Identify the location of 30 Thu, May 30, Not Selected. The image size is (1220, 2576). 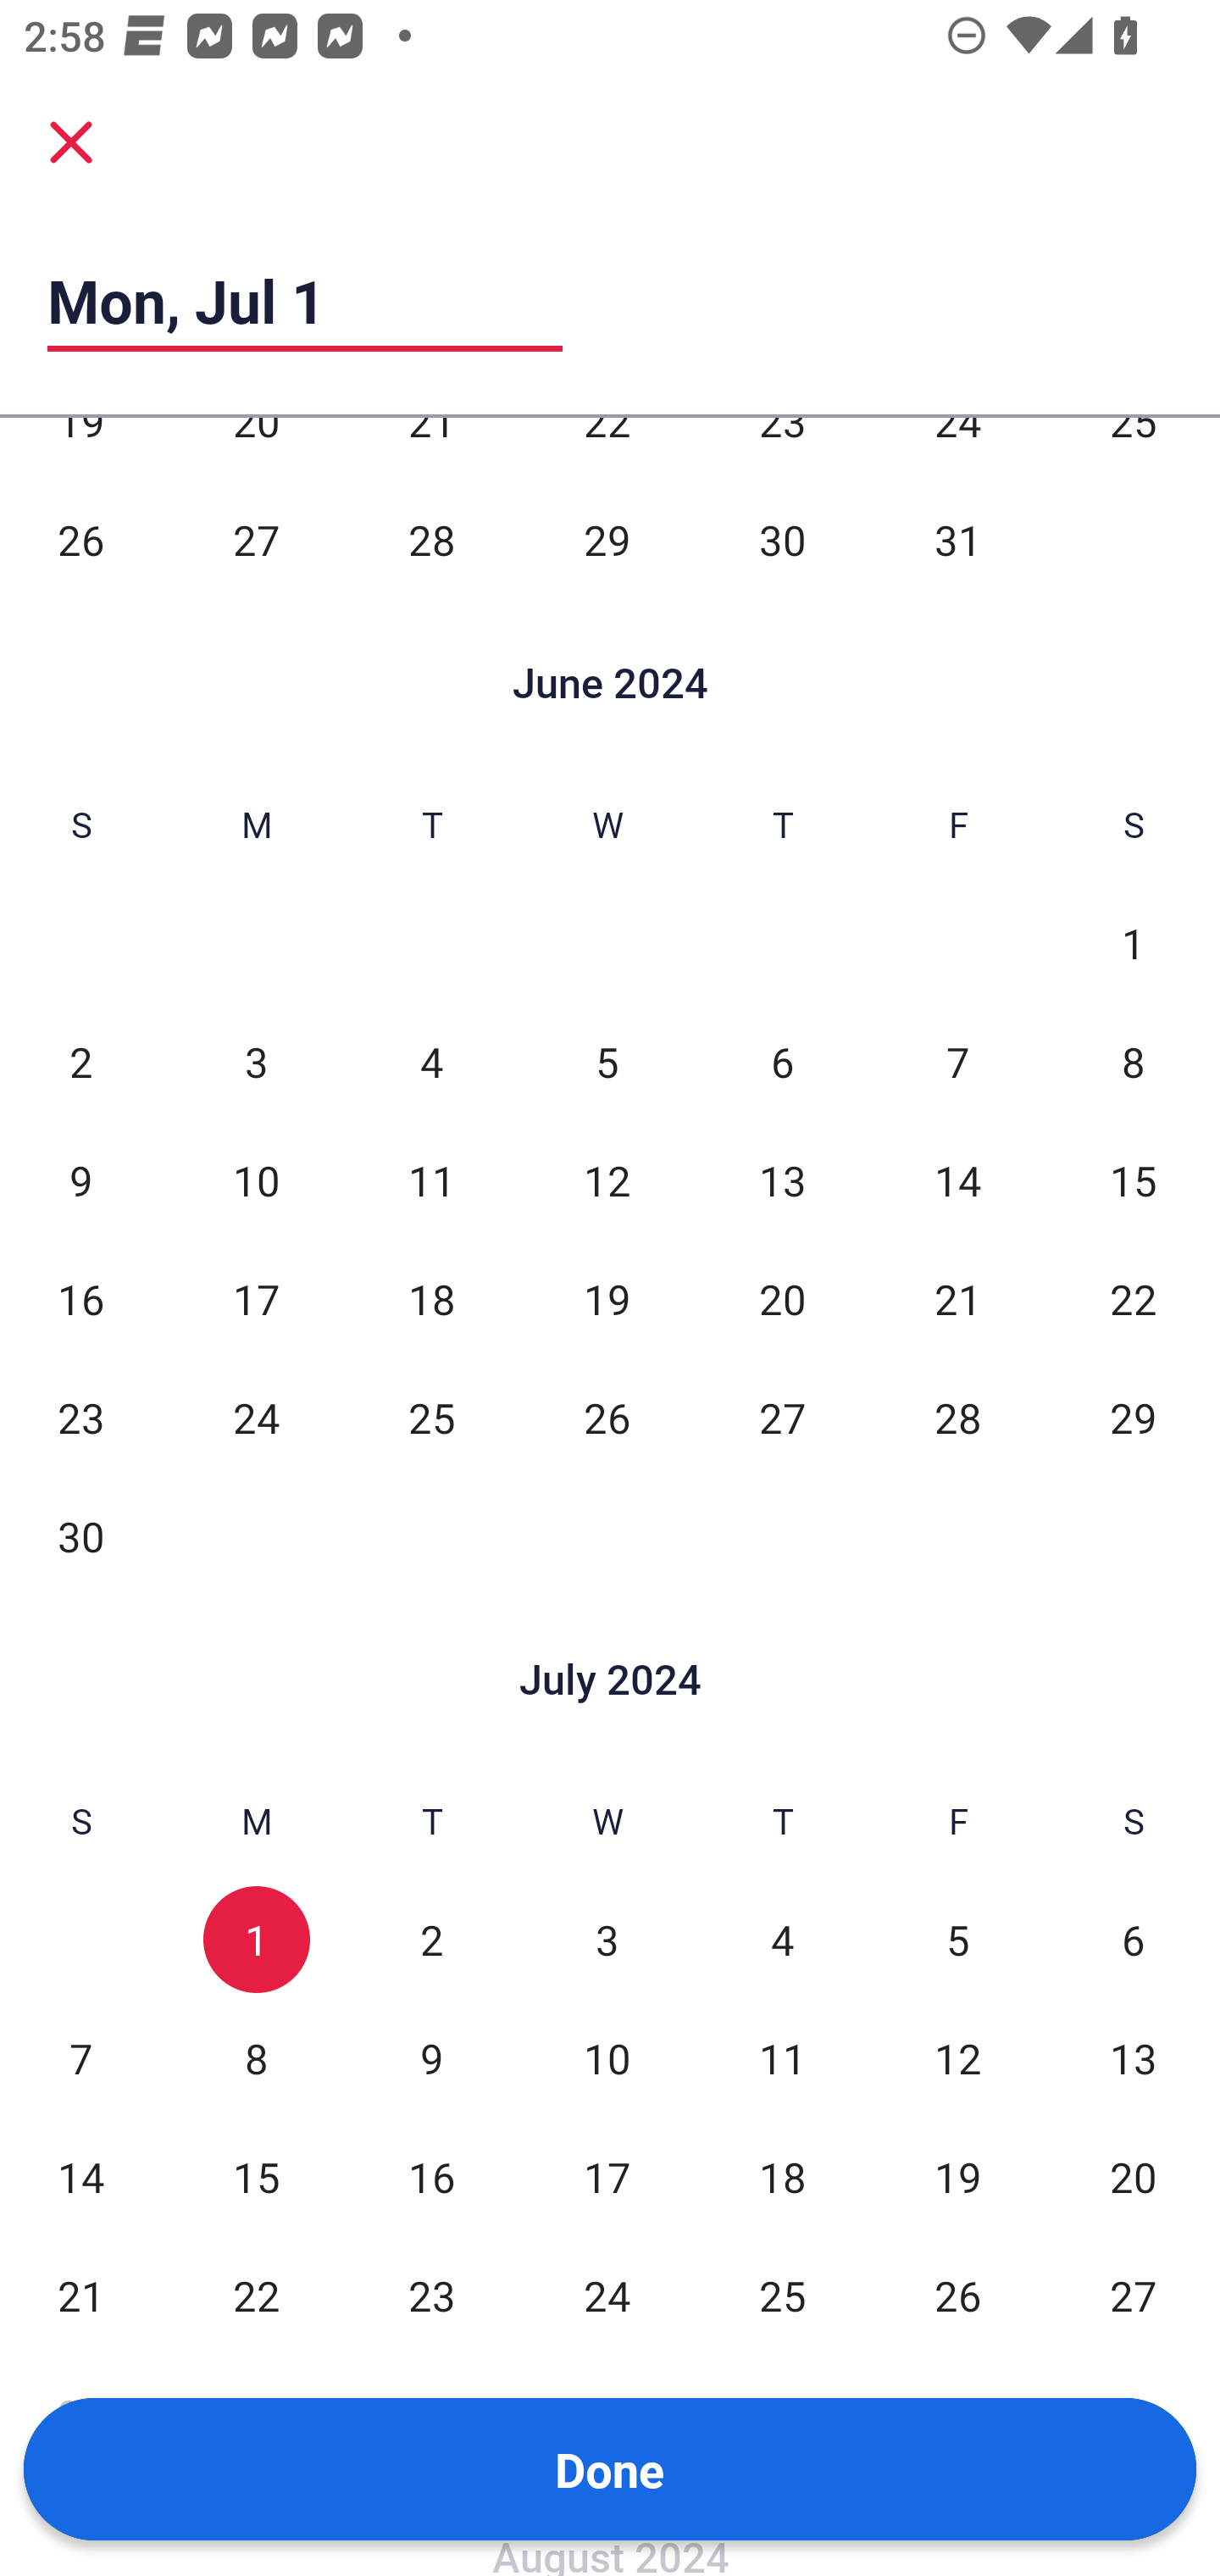
(782, 541).